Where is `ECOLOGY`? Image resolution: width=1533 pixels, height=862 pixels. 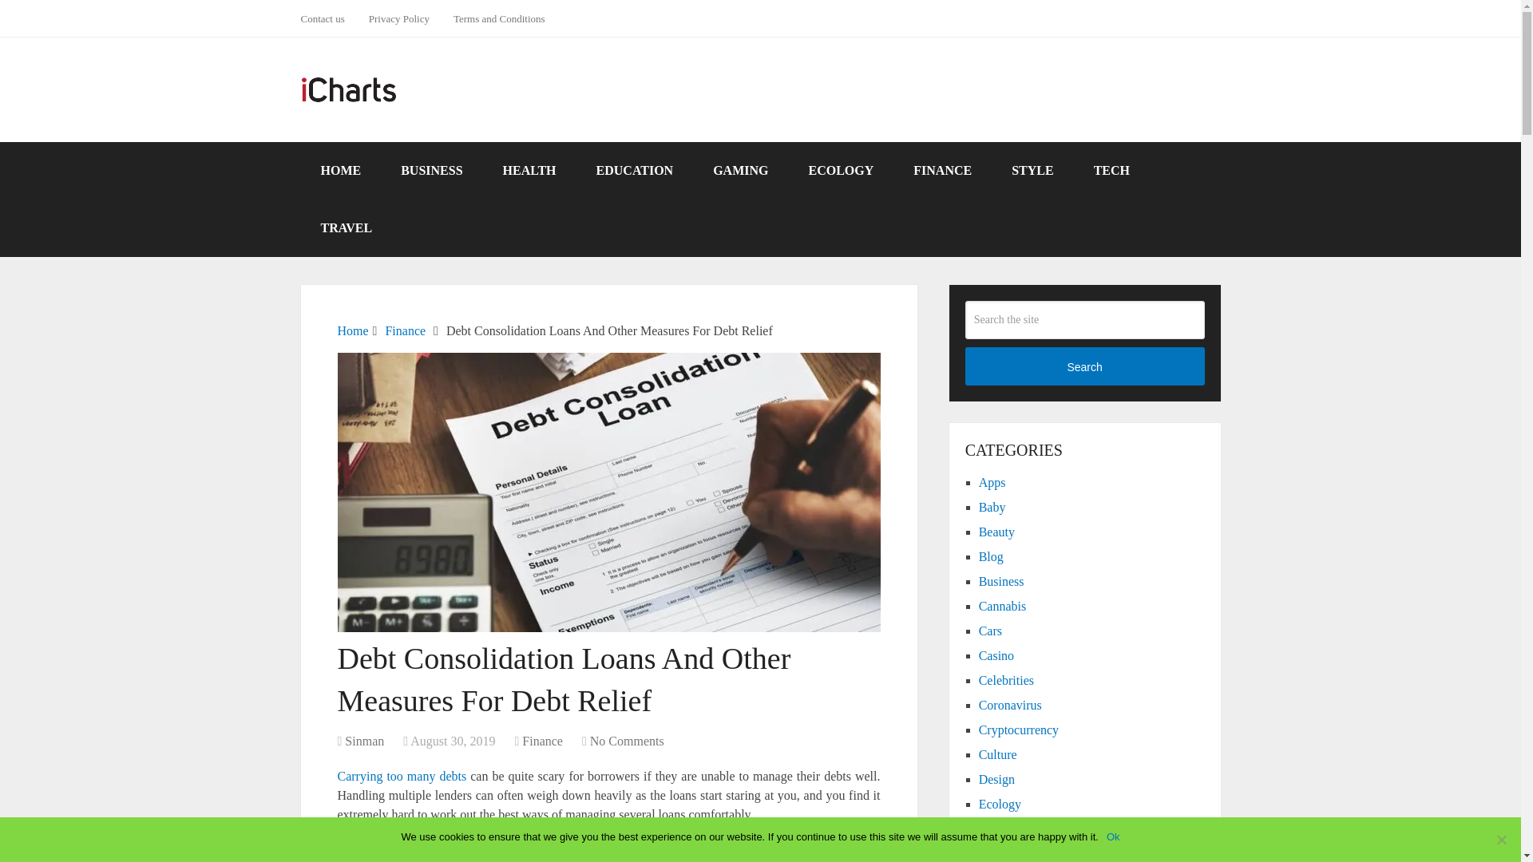
ECOLOGY is located at coordinates (840, 171).